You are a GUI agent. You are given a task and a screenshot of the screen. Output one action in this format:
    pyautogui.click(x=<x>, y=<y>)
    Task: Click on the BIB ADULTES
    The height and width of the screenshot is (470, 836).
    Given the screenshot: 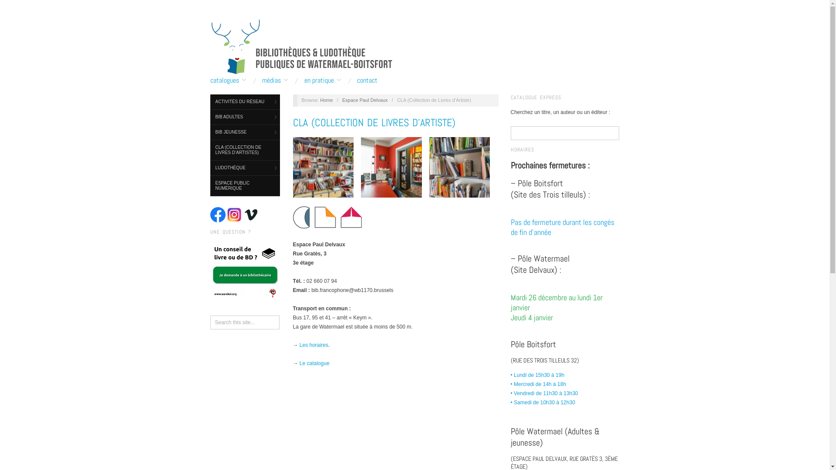 What is the action you would take?
    pyautogui.click(x=245, y=117)
    